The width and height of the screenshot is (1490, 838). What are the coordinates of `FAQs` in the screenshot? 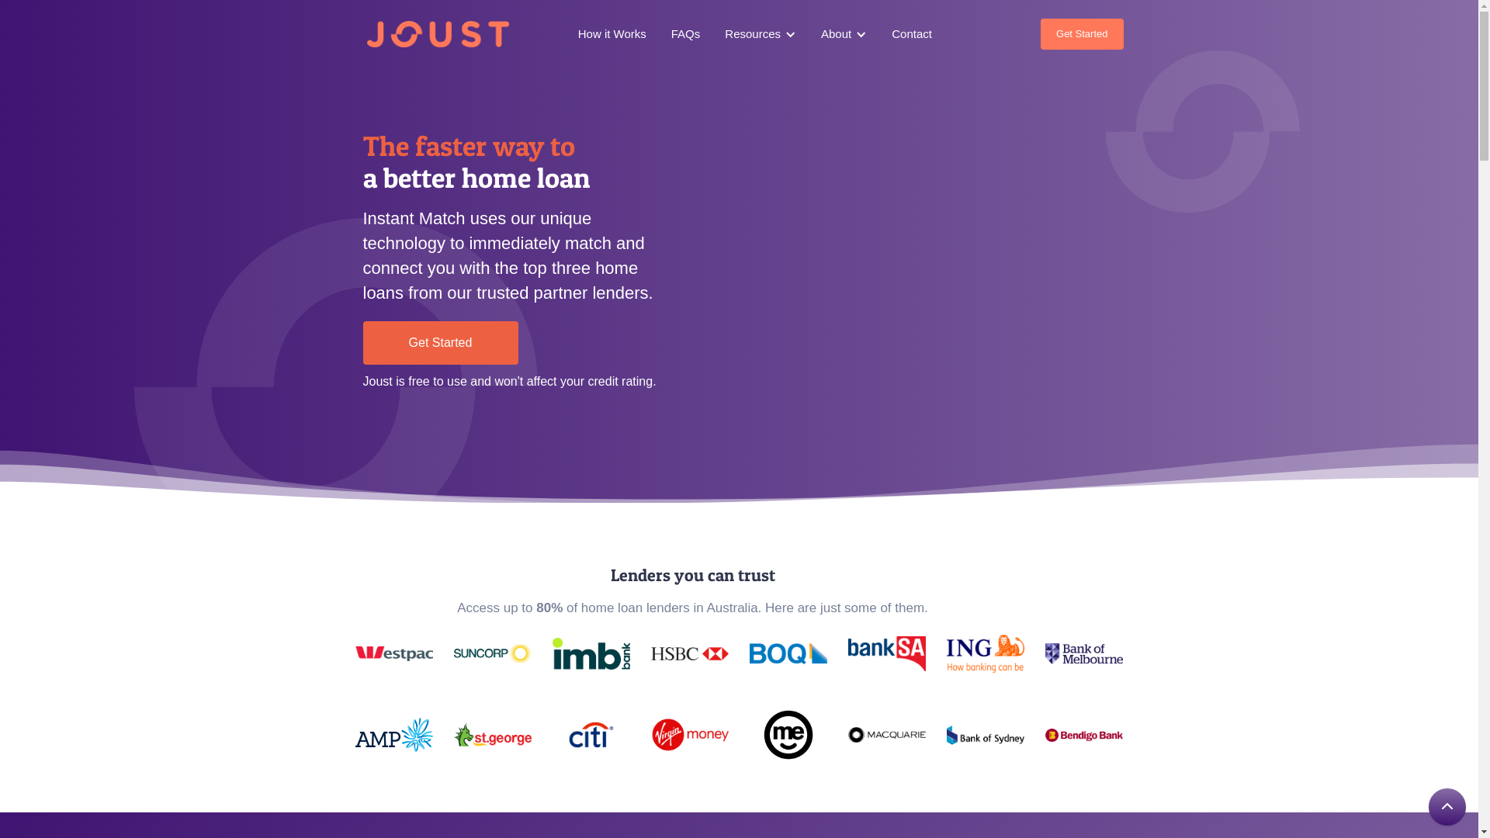 It's located at (686, 34).